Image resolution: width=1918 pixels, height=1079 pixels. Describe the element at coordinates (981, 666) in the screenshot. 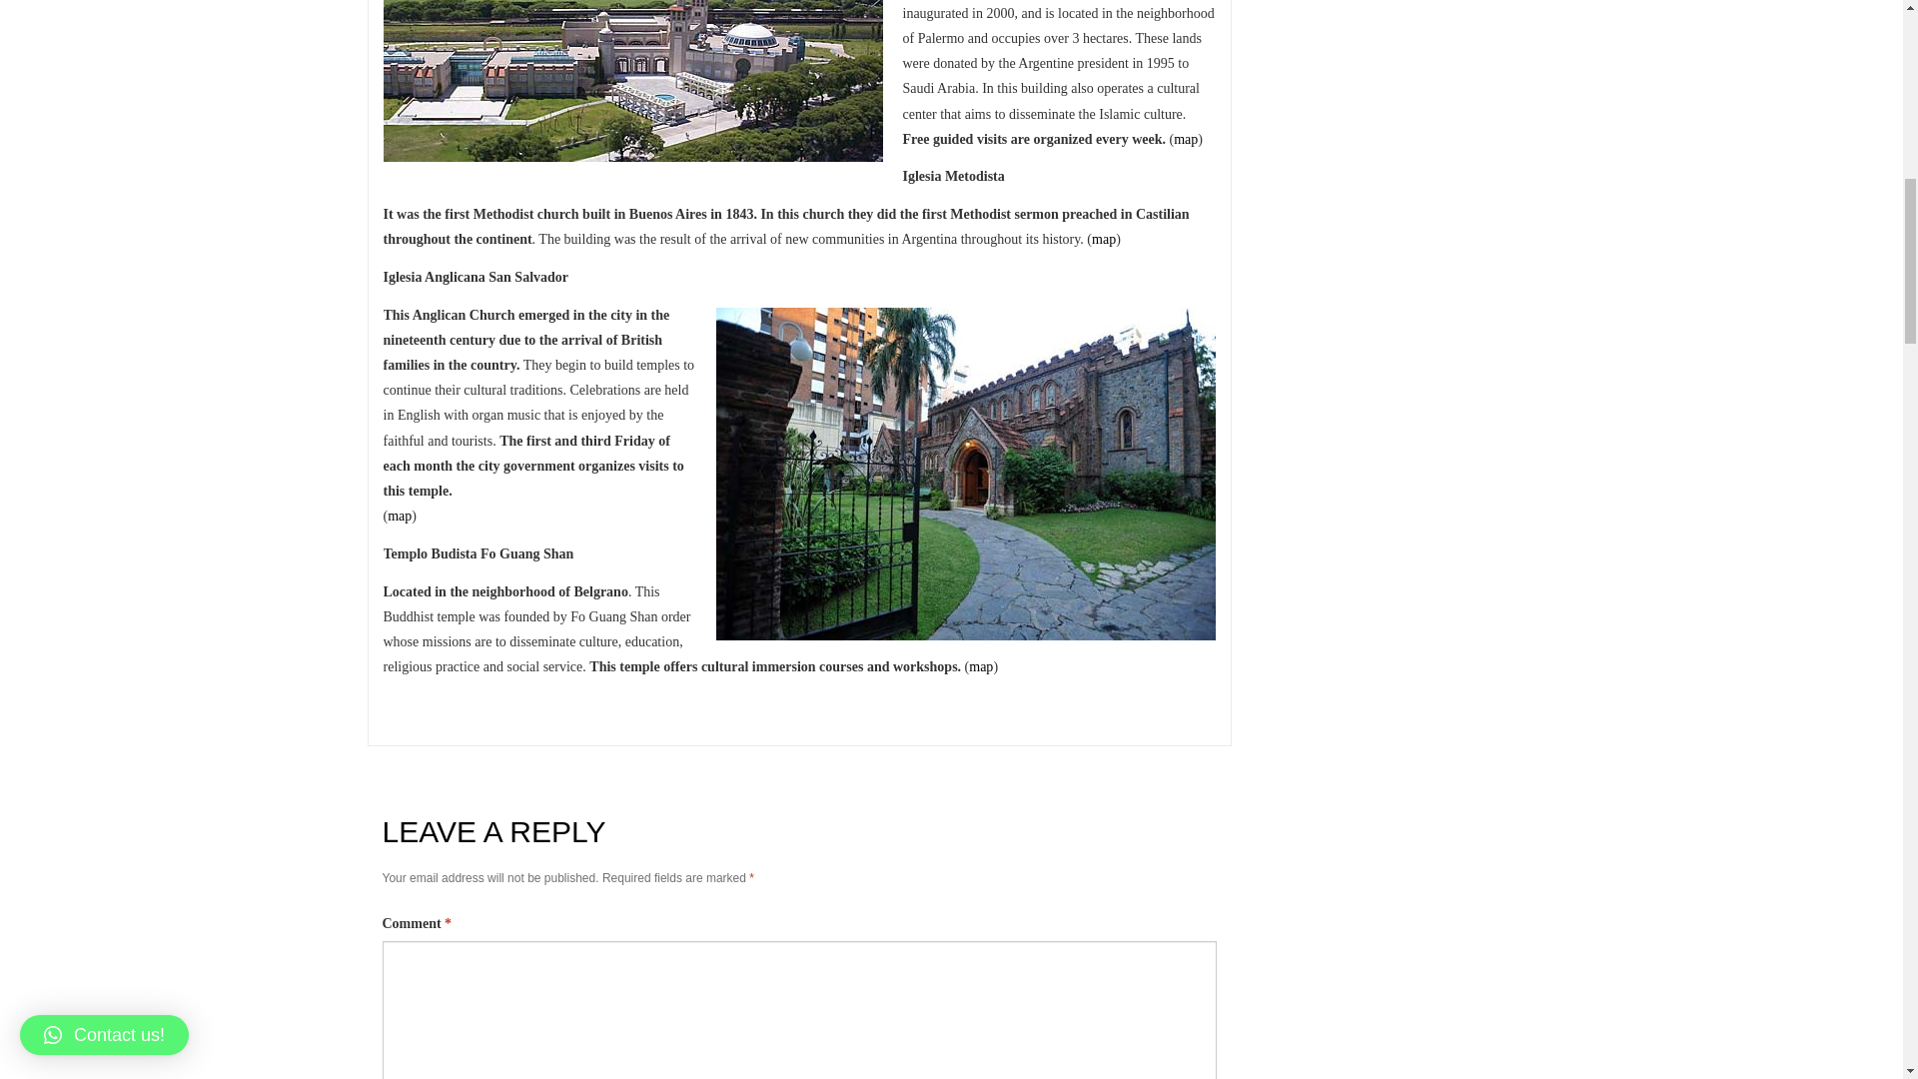

I see `map` at that location.